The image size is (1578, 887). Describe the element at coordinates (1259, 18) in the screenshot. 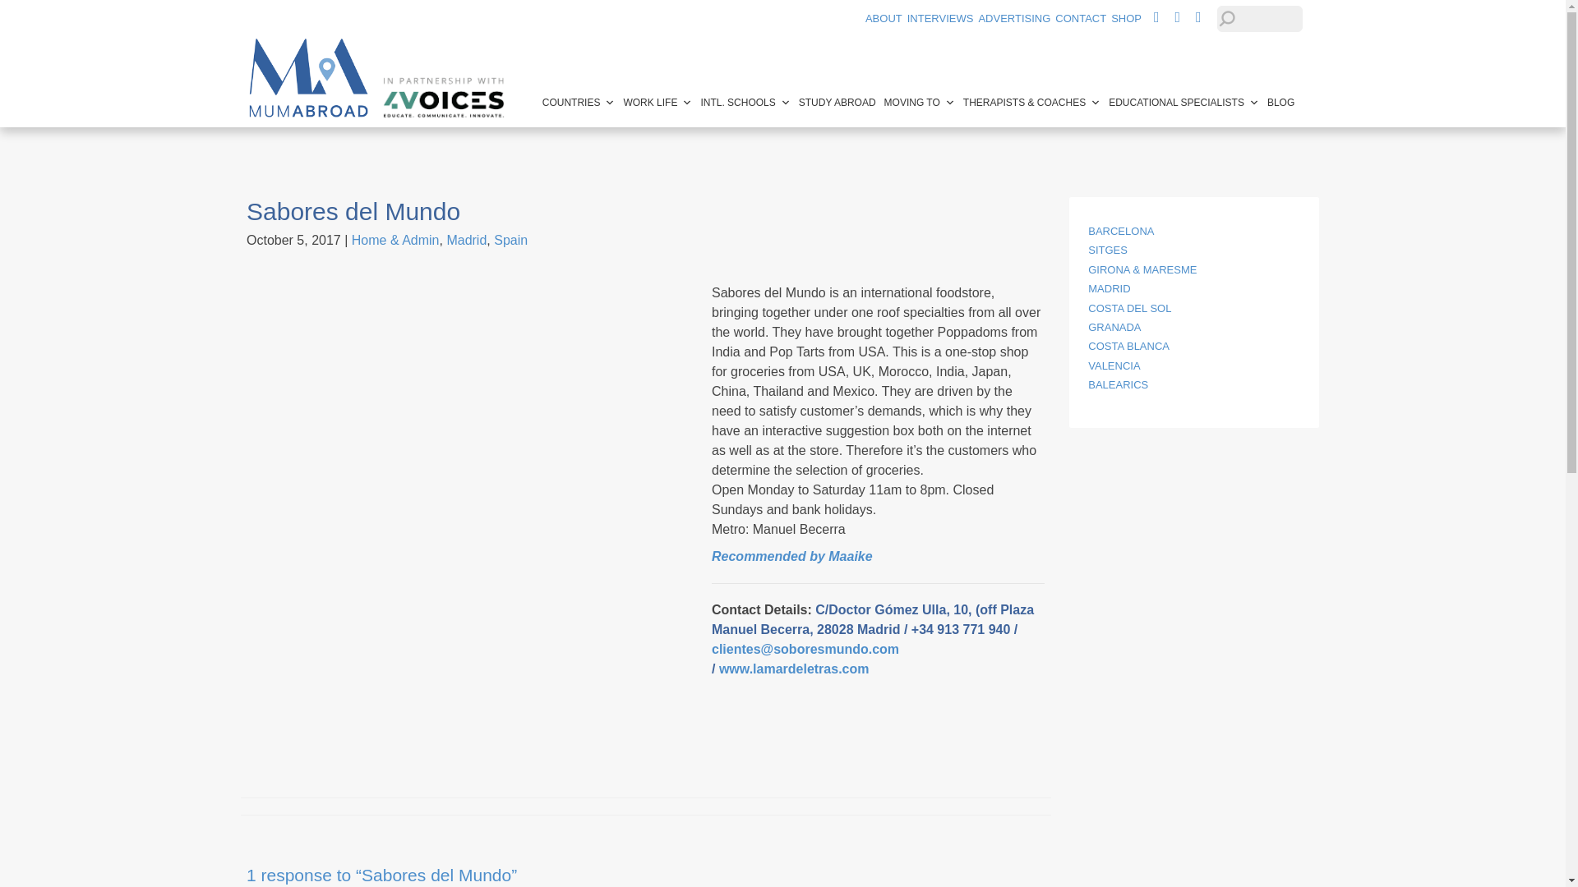

I see `Search for:` at that location.